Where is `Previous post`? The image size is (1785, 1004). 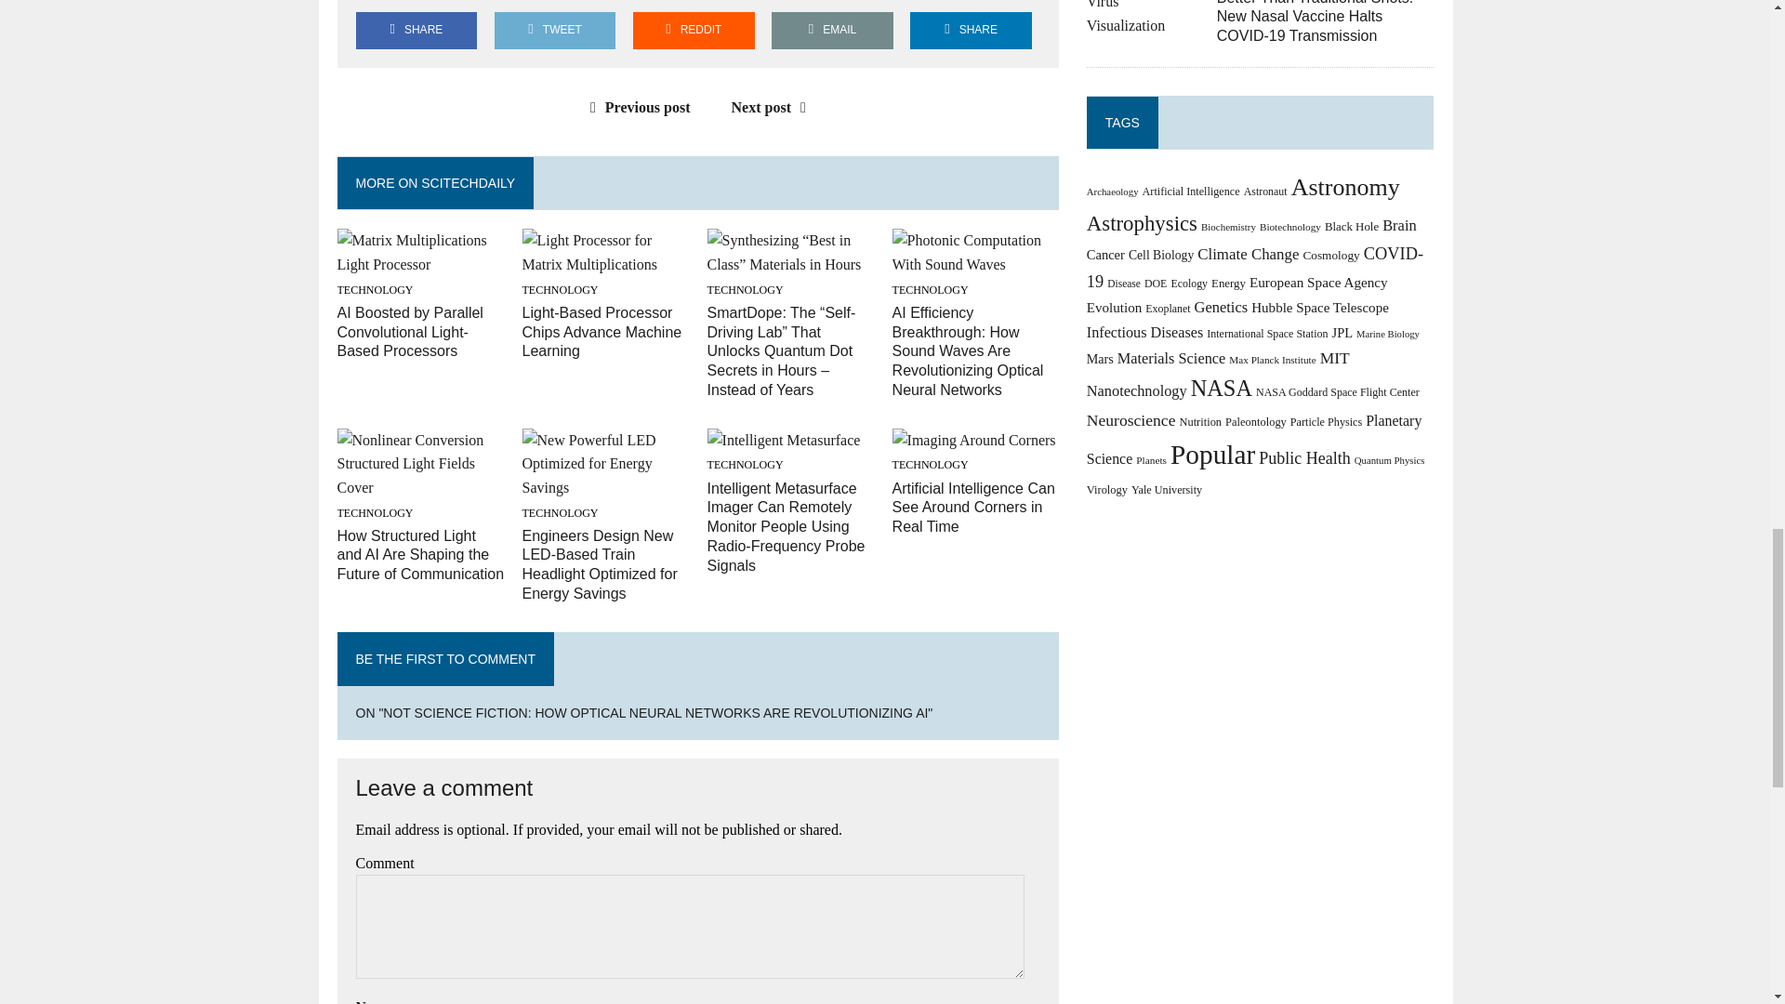
Previous post is located at coordinates (636, 107).